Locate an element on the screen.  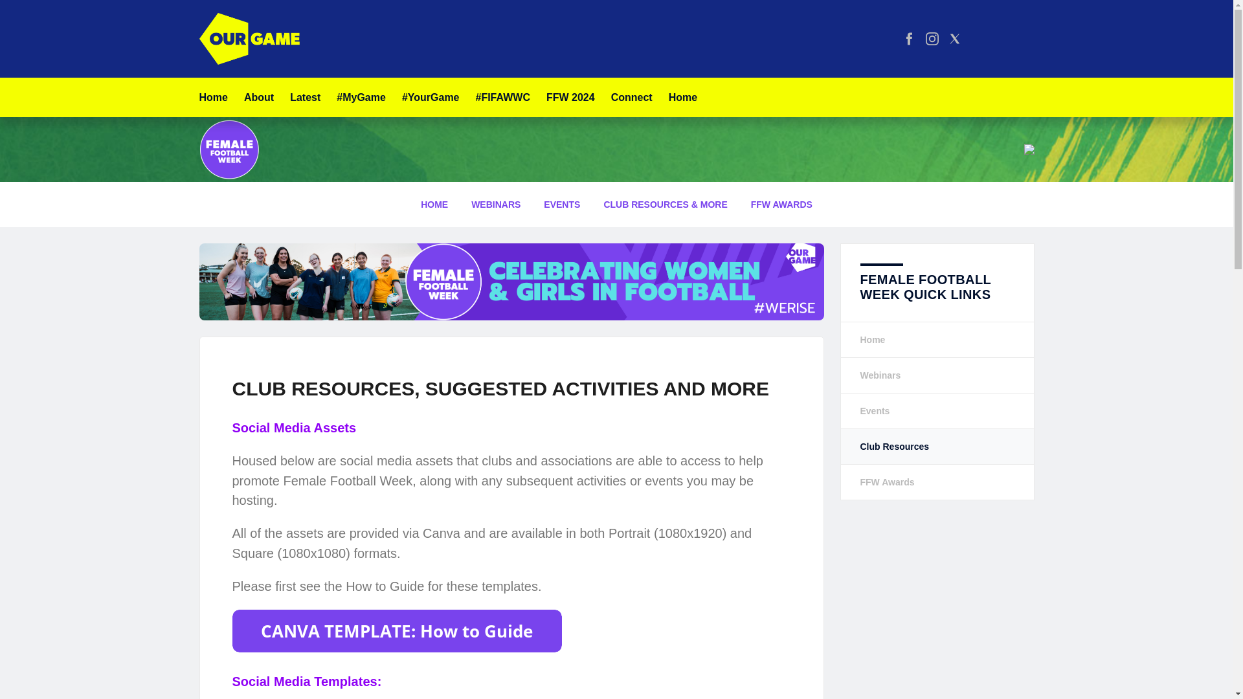
Home is located at coordinates (936, 339).